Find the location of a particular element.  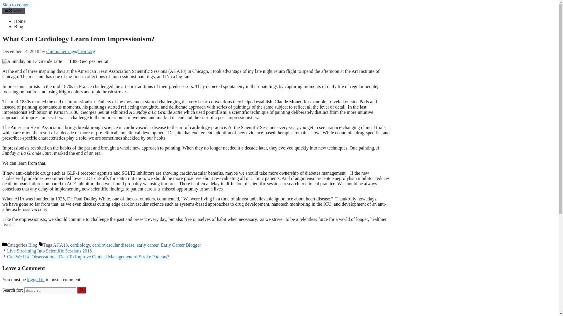

Menu is located at coordinates (13, 11).